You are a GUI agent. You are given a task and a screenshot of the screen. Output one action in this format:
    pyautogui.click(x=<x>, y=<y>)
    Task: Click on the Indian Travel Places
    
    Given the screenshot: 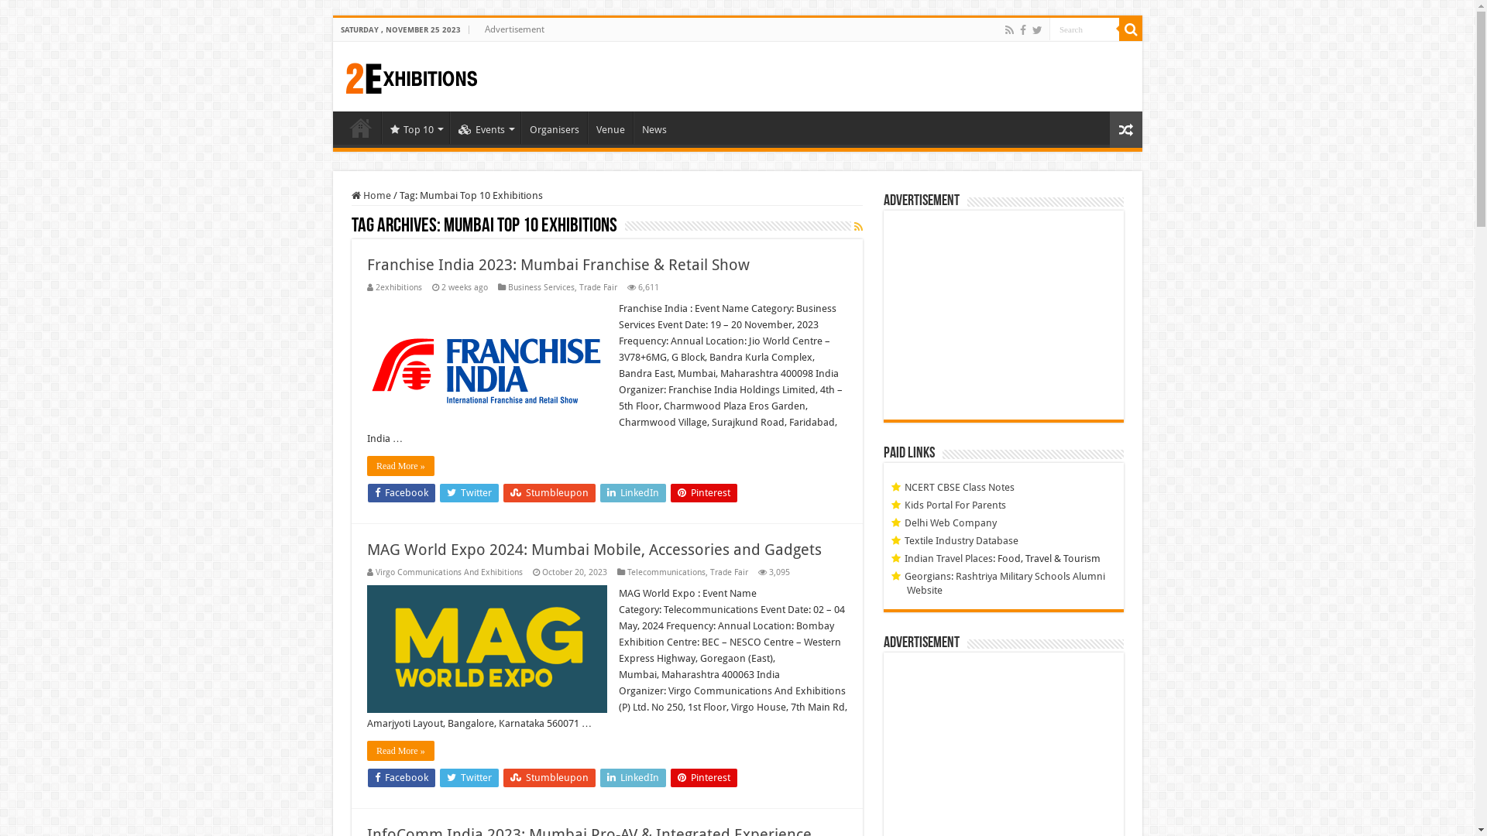 What is the action you would take?
    pyautogui.click(x=949, y=559)
    